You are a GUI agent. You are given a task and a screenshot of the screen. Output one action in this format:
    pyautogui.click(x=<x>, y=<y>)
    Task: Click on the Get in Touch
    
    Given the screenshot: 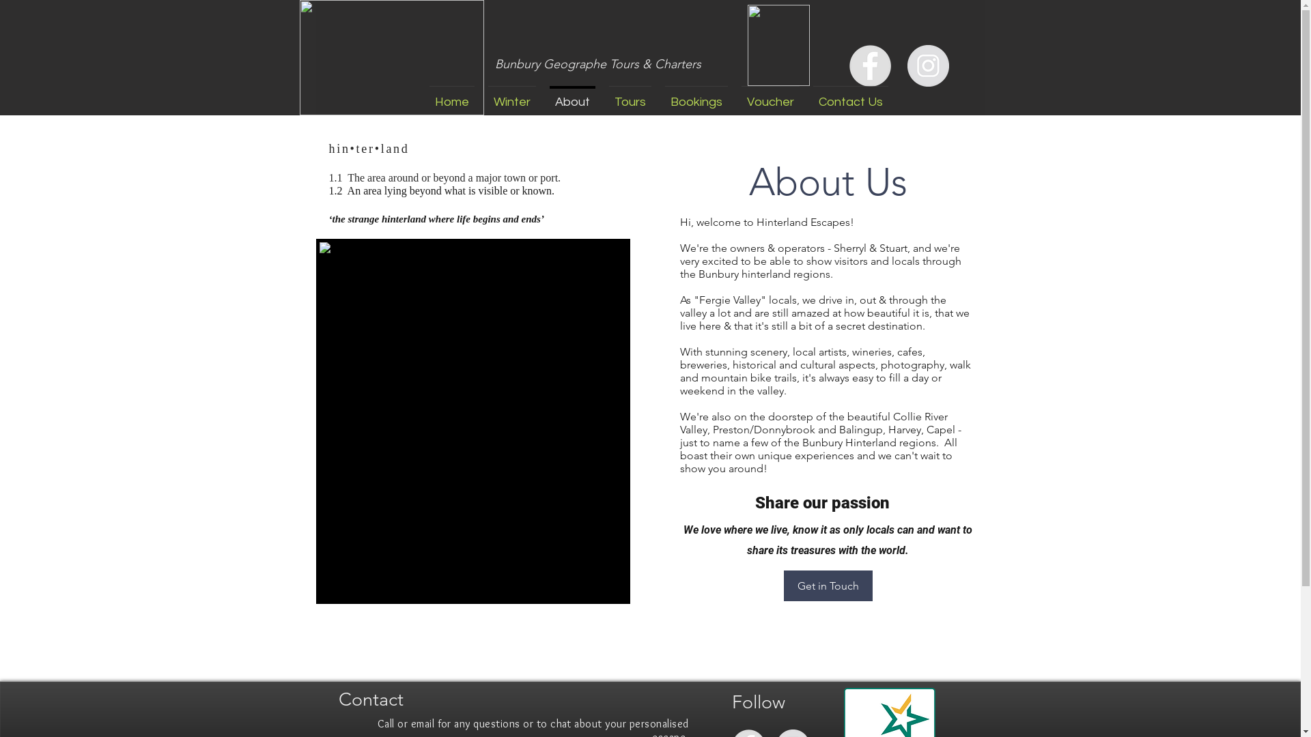 What is the action you would take?
    pyautogui.click(x=828, y=586)
    